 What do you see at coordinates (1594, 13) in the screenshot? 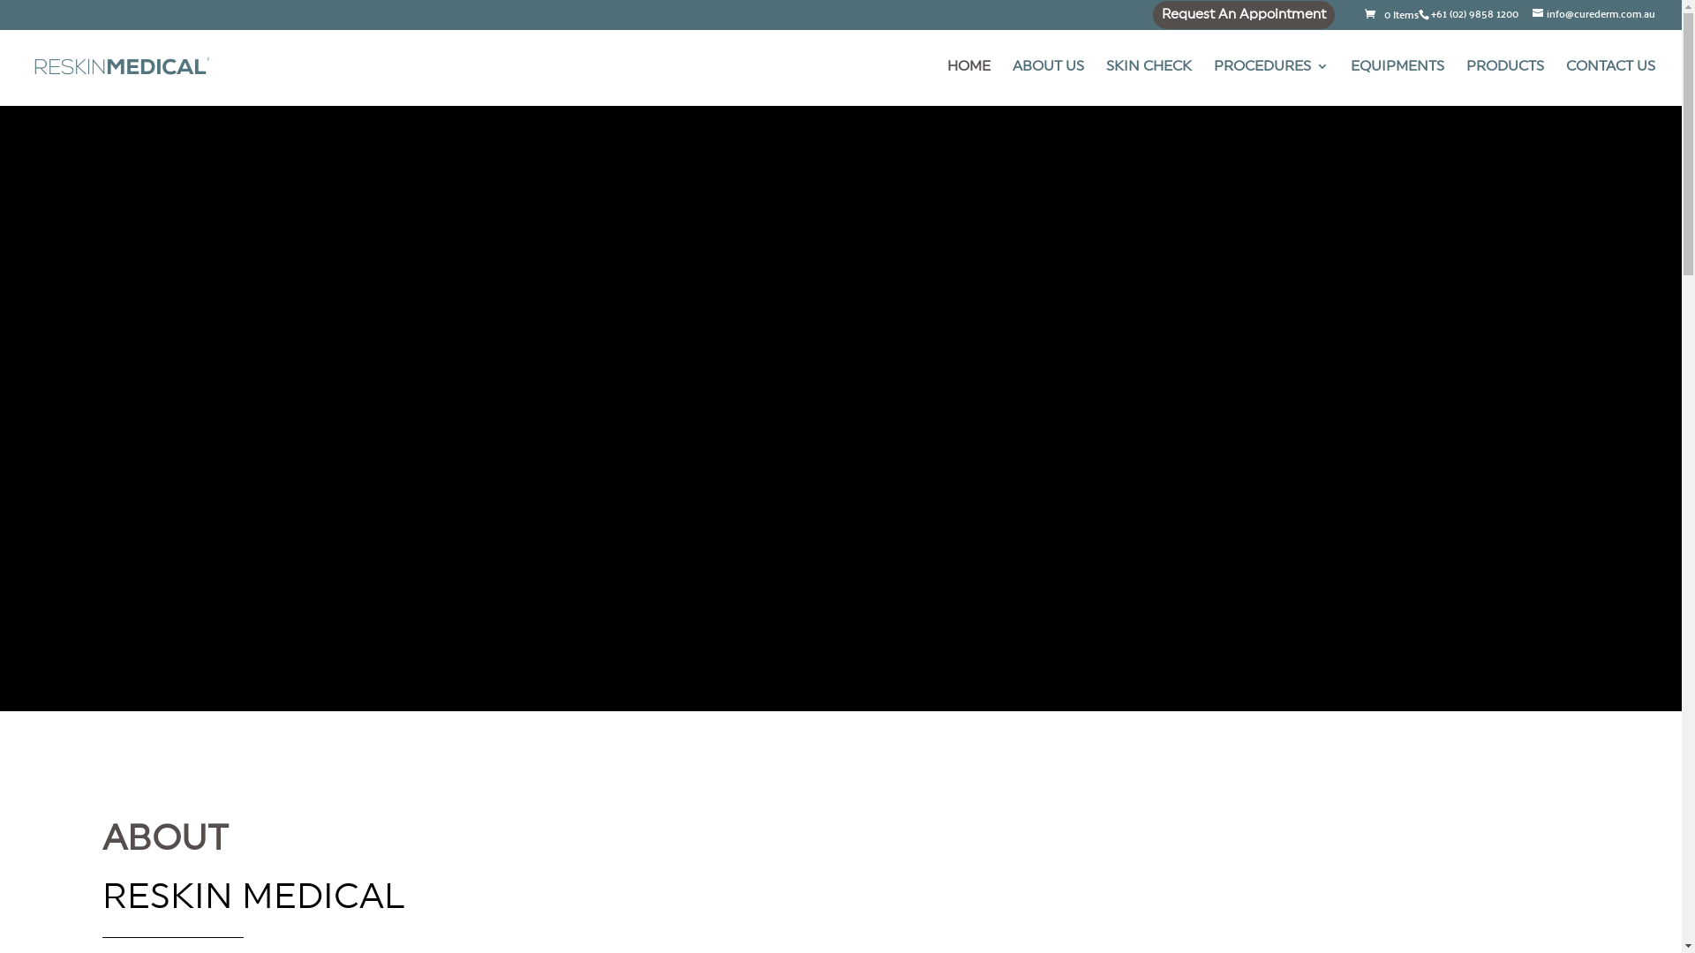
I see `info@curederm.com.au` at bounding box center [1594, 13].